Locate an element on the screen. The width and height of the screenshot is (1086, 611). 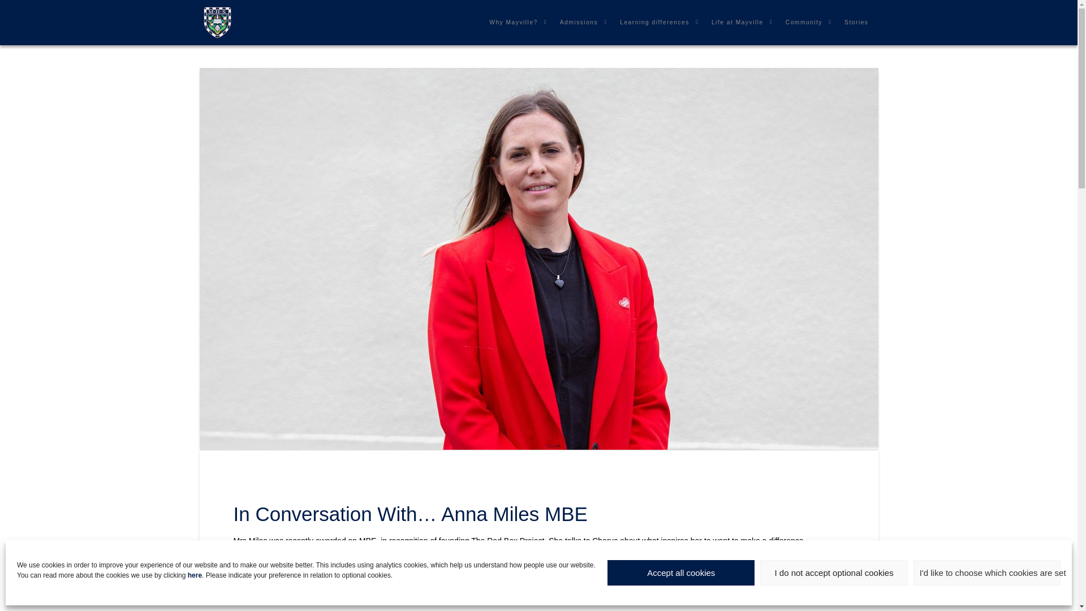
I'd like to choose which cookies are set is located at coordinates (986, 573).